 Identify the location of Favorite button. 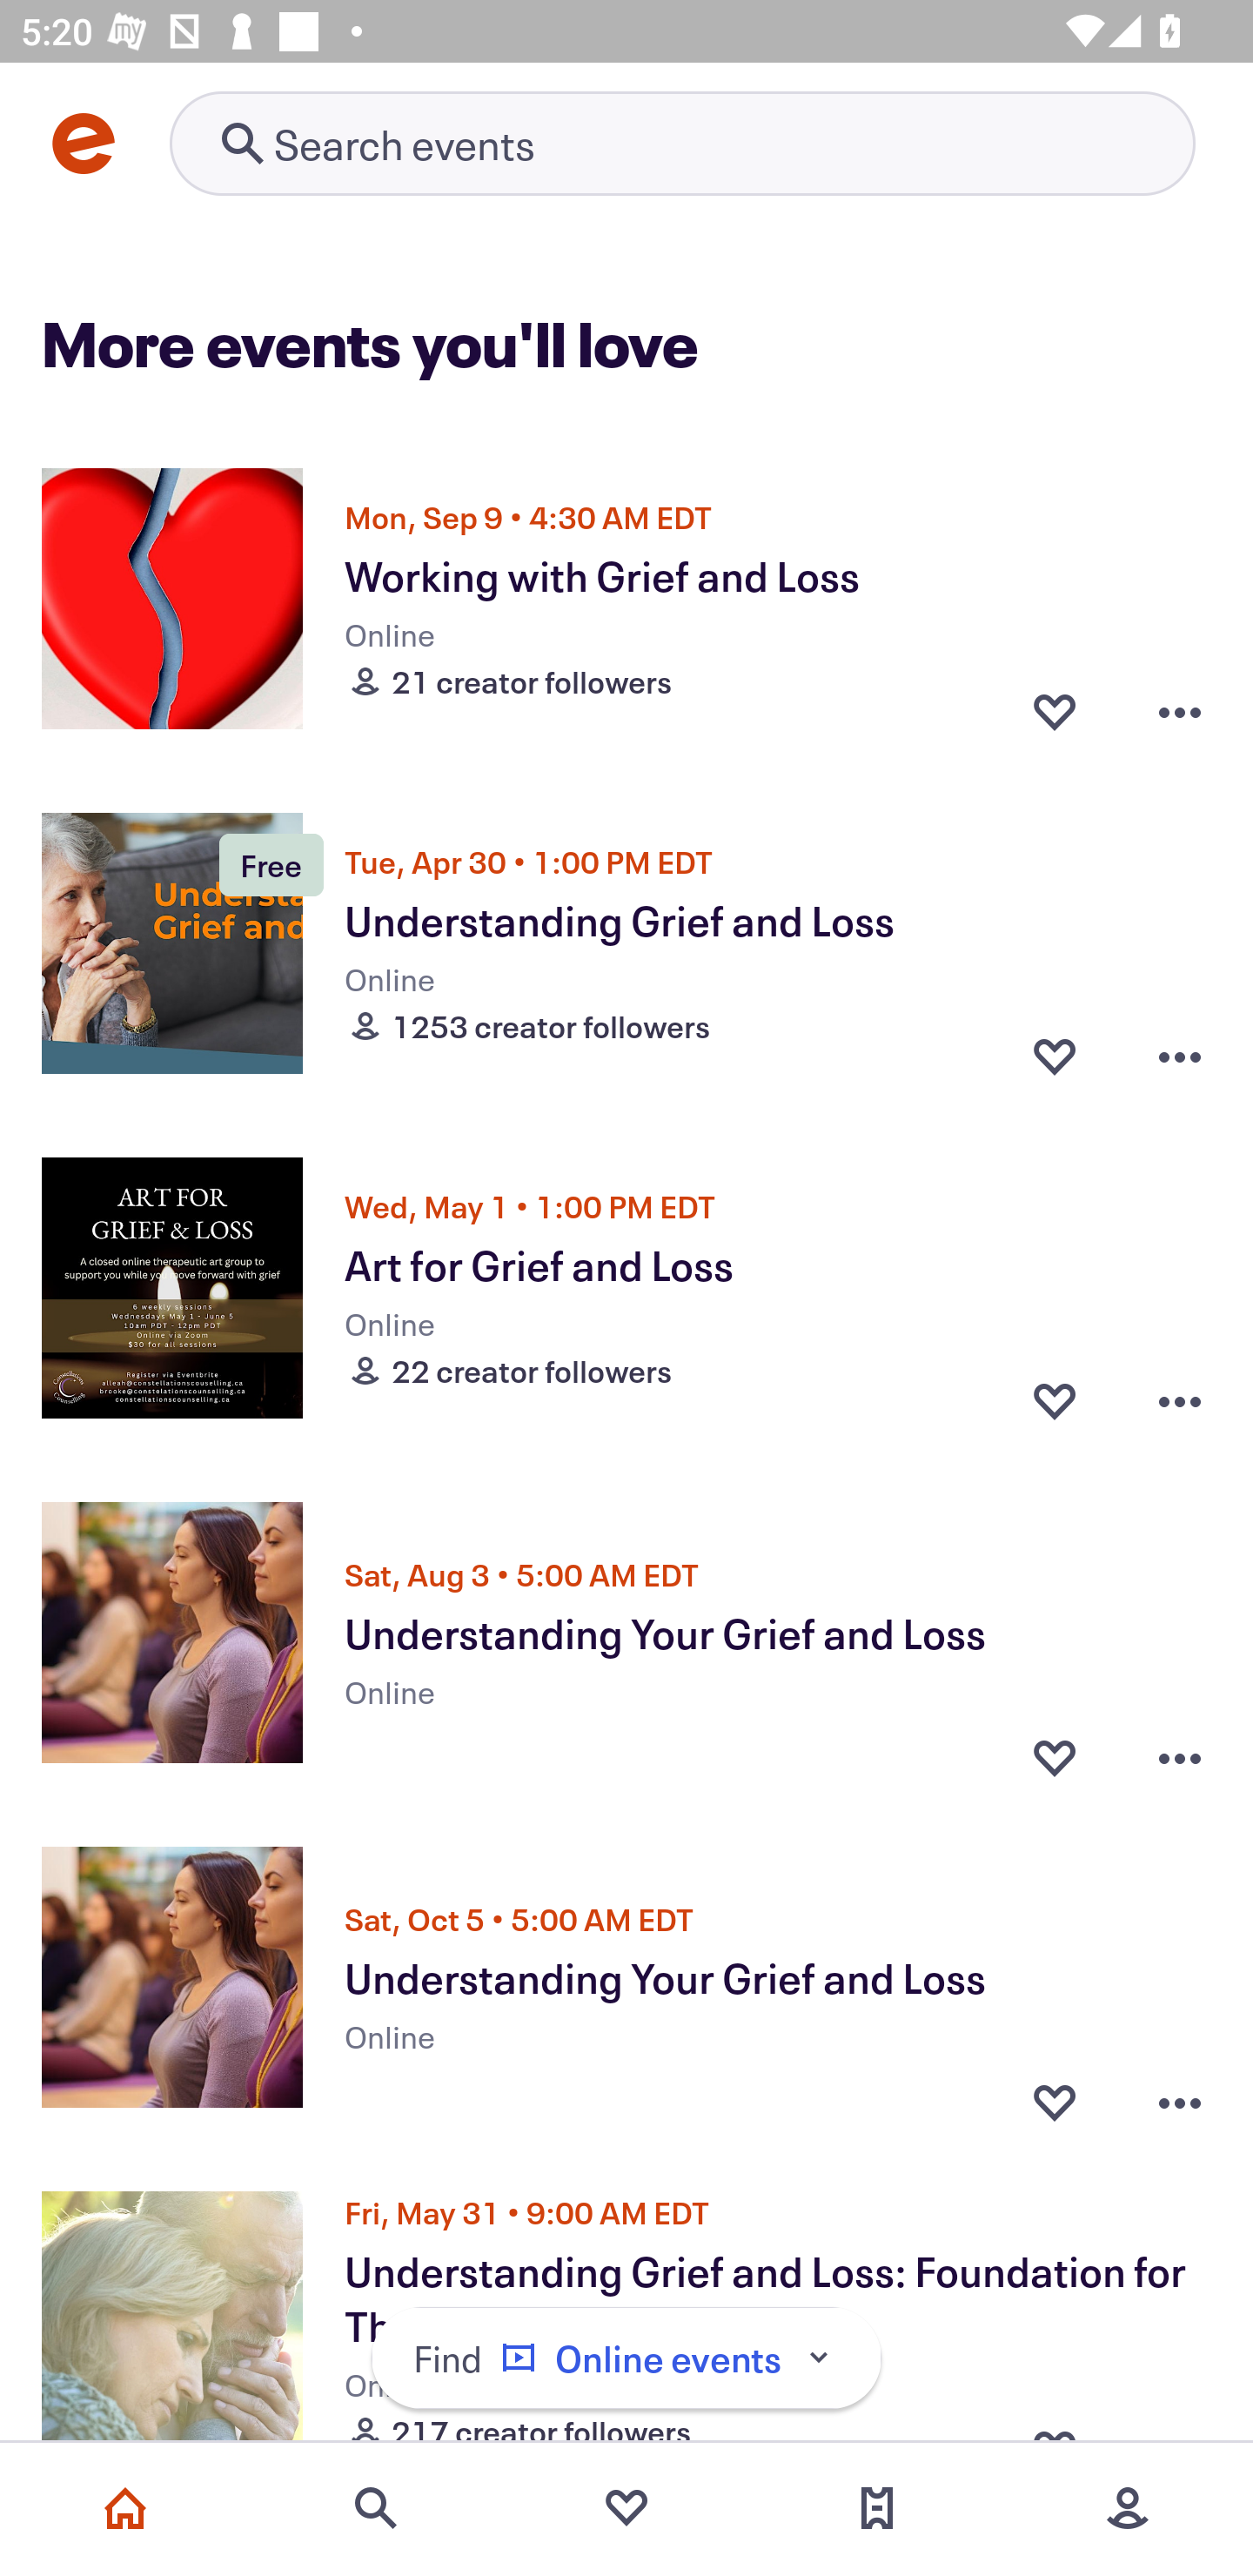
(1055, 2094).